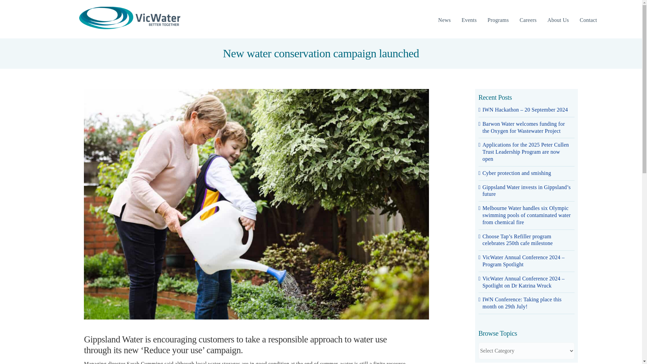 The image size is (647, 364). I want to click on Contact, so click(588, 20).